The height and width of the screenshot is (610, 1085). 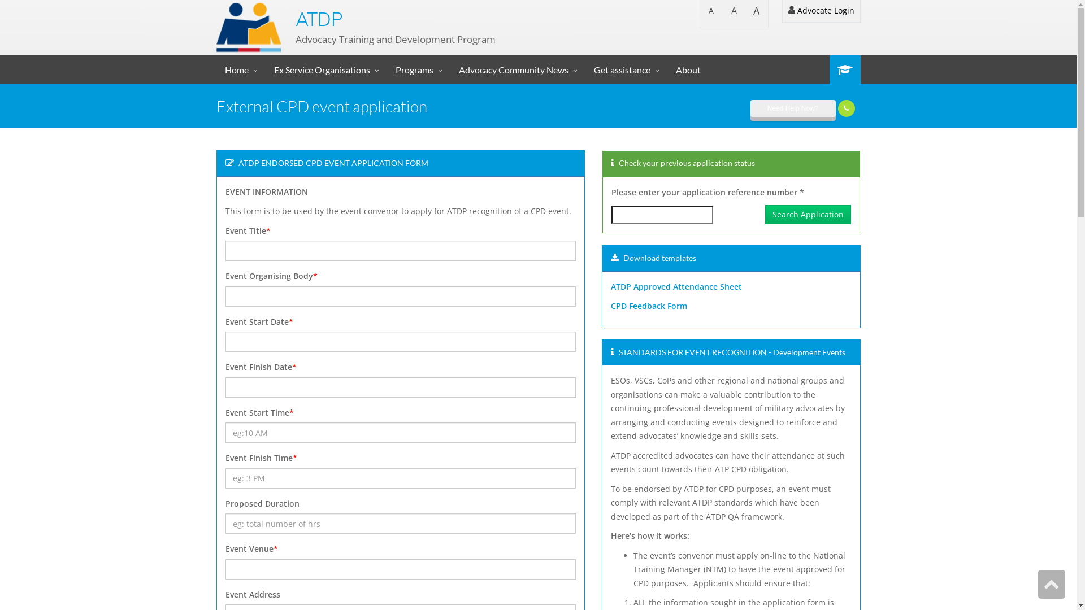 What do you see at coordinates (793, 108) in the screenshot?
I see `Need Help Now?` at bounding box center [793, 108].